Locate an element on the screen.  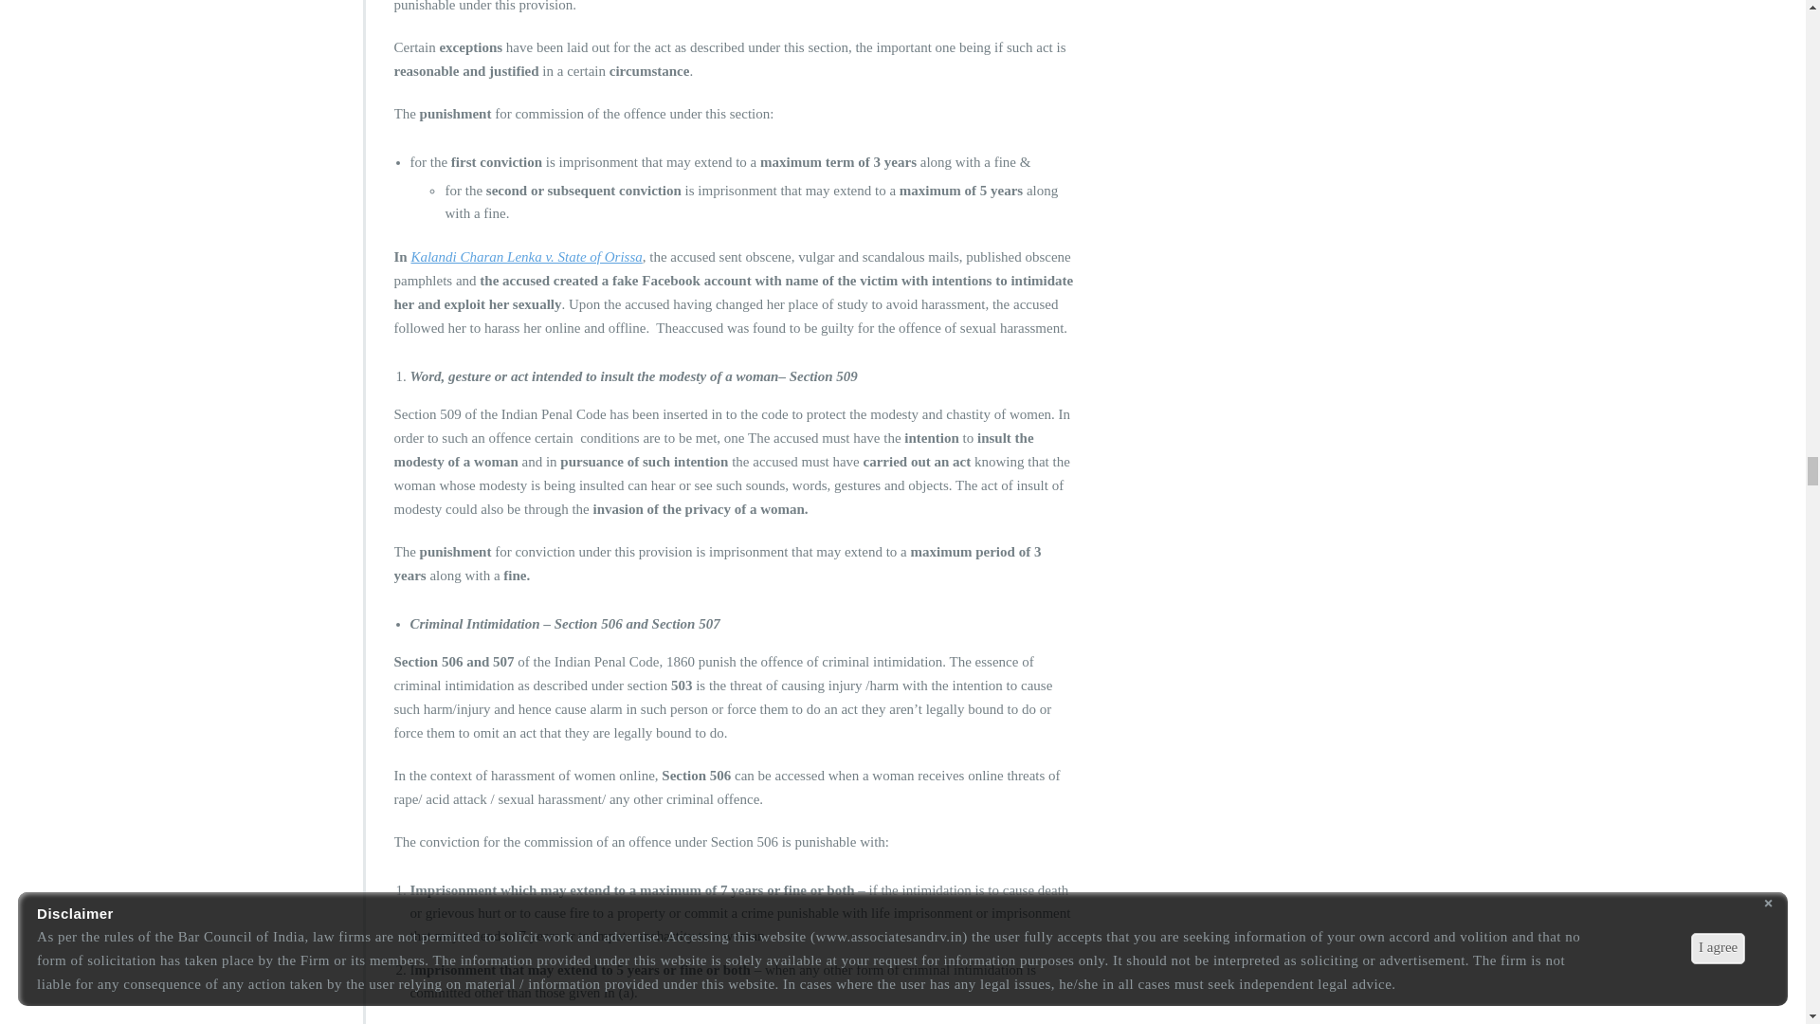
Kalandi Charan Lenka v. State of Orissa is located at coordinates (526, 256).